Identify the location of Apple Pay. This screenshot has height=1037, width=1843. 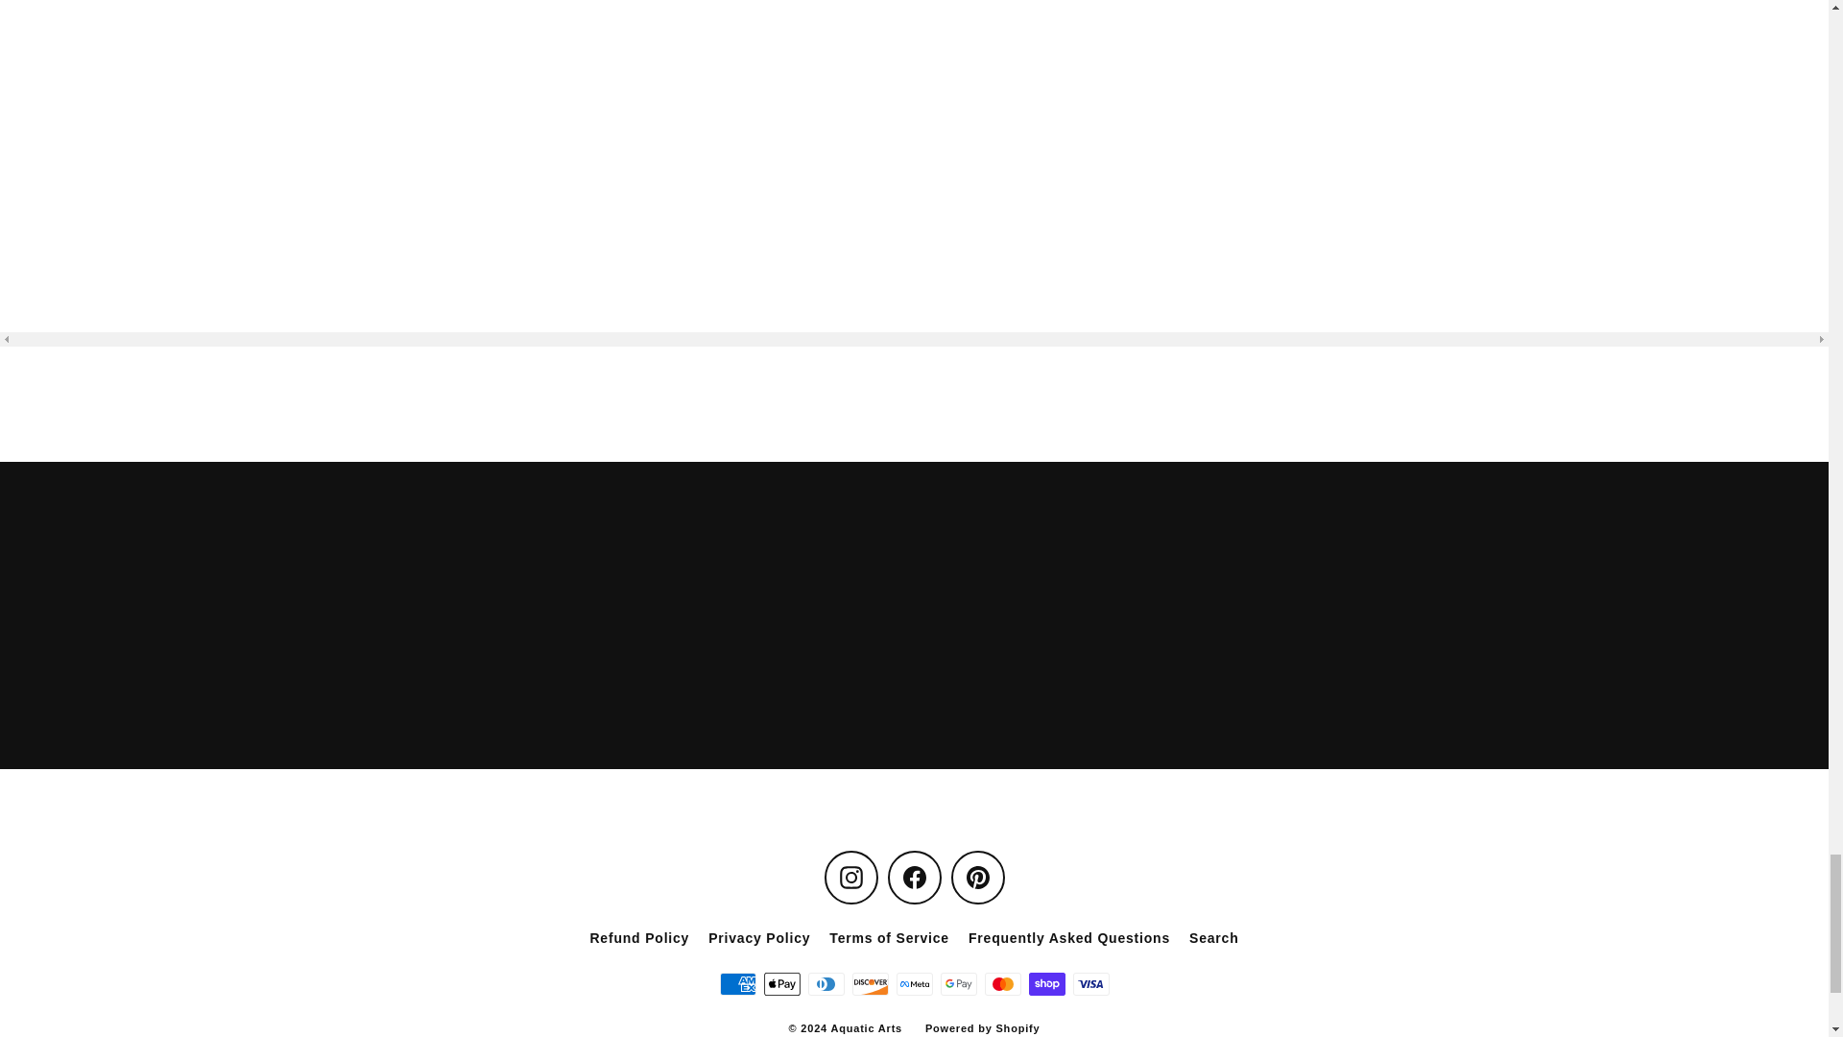
(781, 983).